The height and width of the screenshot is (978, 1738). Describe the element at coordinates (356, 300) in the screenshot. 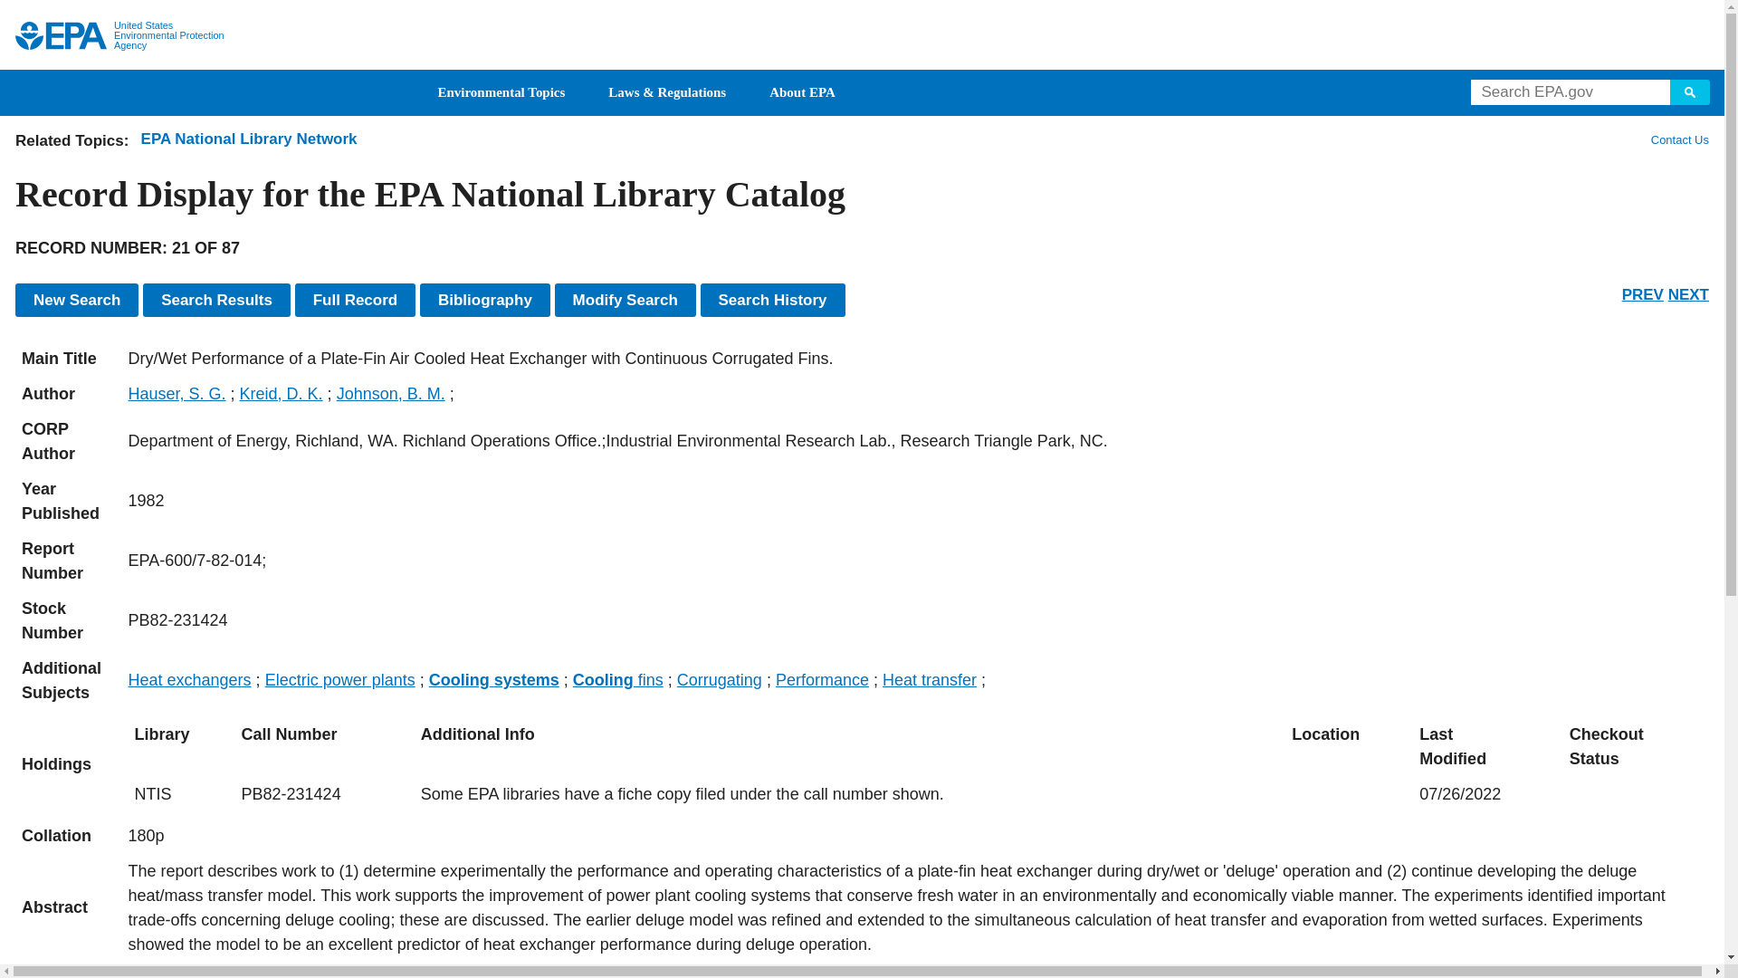

I see `Display Full Record` at that location.